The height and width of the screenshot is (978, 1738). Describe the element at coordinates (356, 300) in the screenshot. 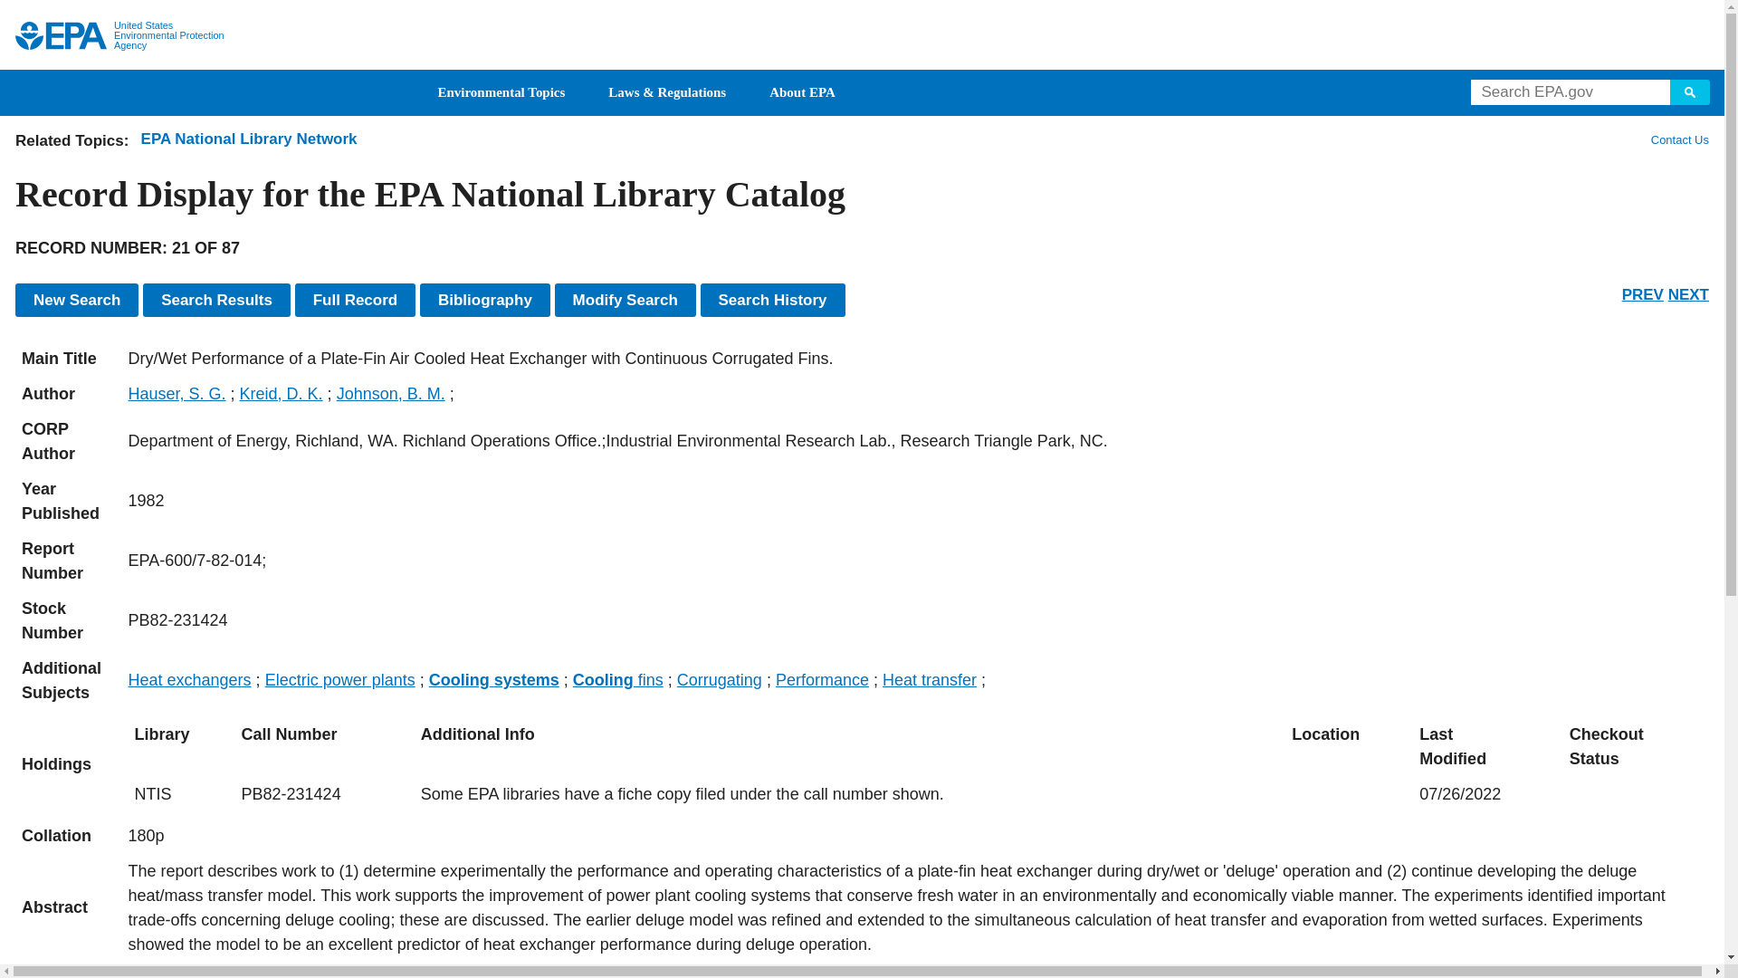

I see `Display Full Record` at that location.